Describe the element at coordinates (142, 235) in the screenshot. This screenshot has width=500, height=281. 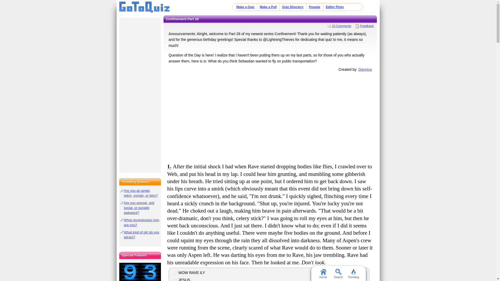
I see `What kind of girl do you attract?` at that location.